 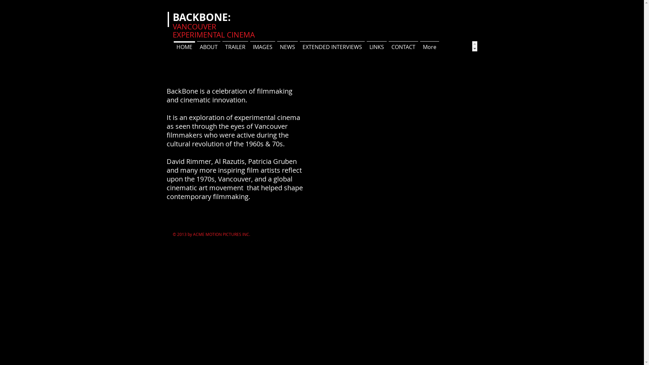 I want to click on HOME, so click(x=184, y=46).